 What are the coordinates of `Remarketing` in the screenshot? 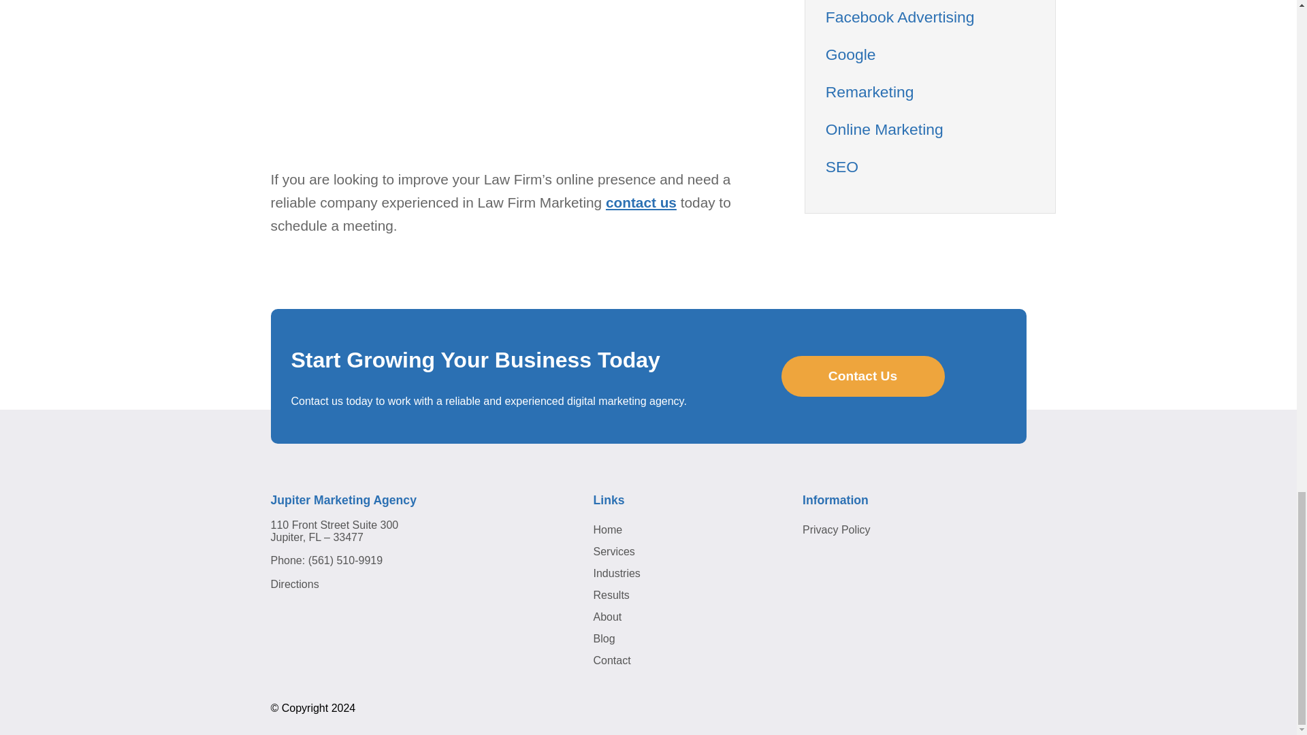 It's located at (870, 91).